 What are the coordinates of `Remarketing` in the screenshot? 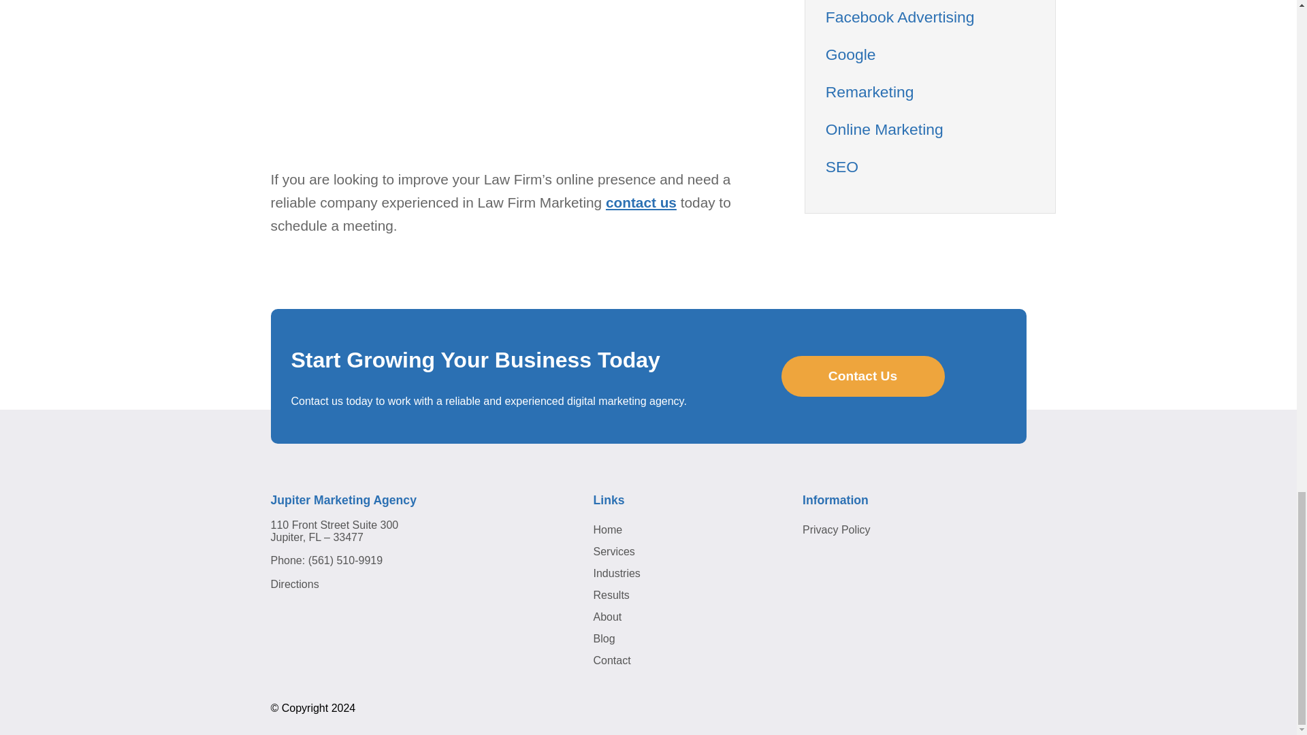 It's located at (870, 91).